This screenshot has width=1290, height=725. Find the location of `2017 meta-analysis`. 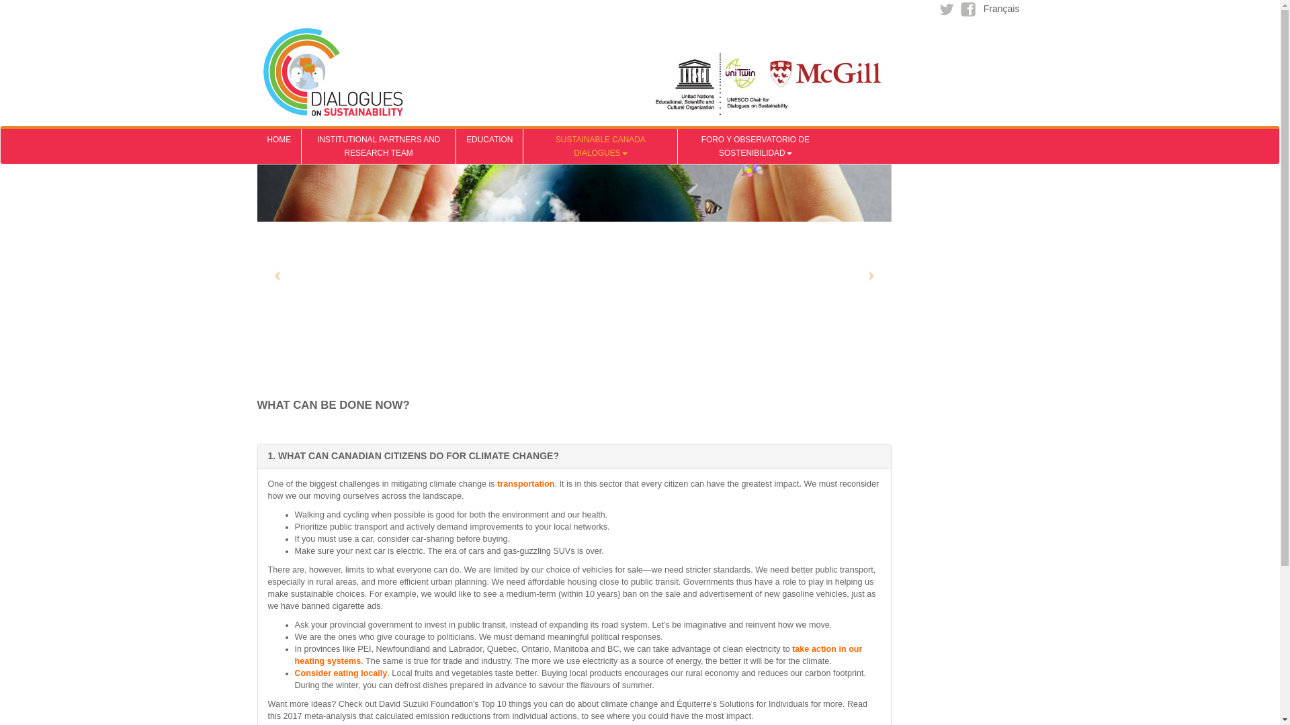

2017 meta-analysis is located at coordinates (320, 716).